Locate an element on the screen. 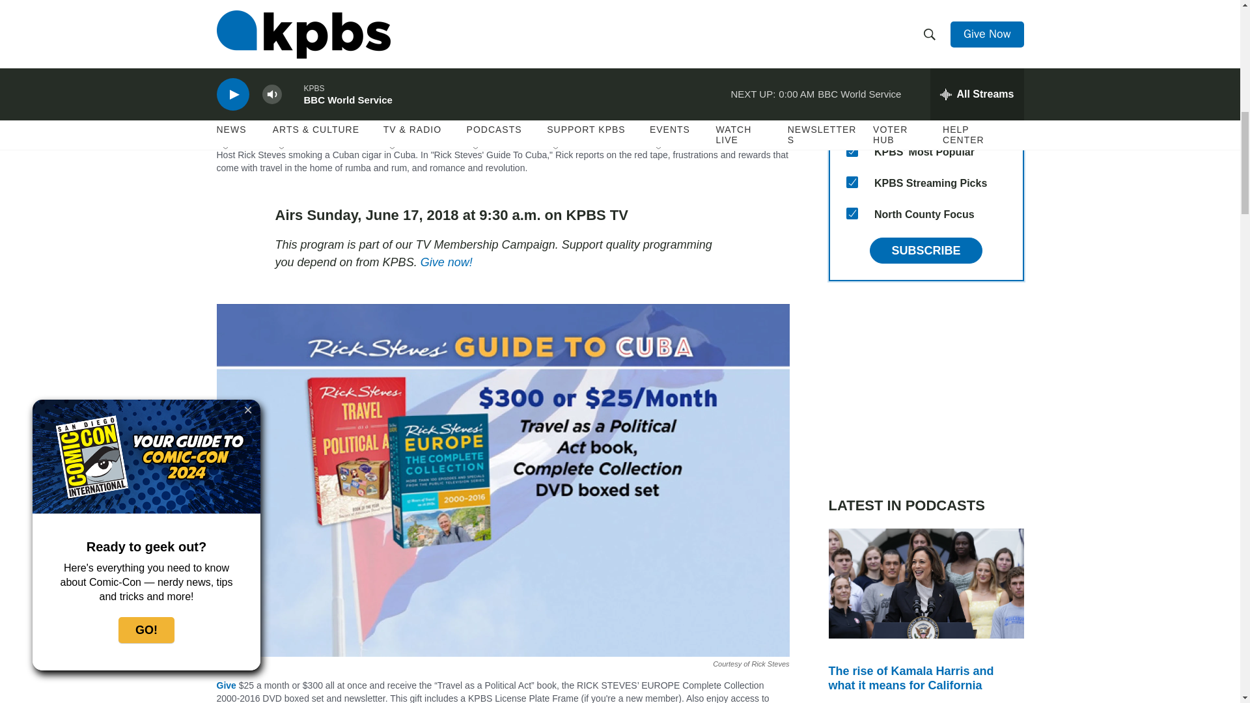  1 is located at coordinates (852, 150).